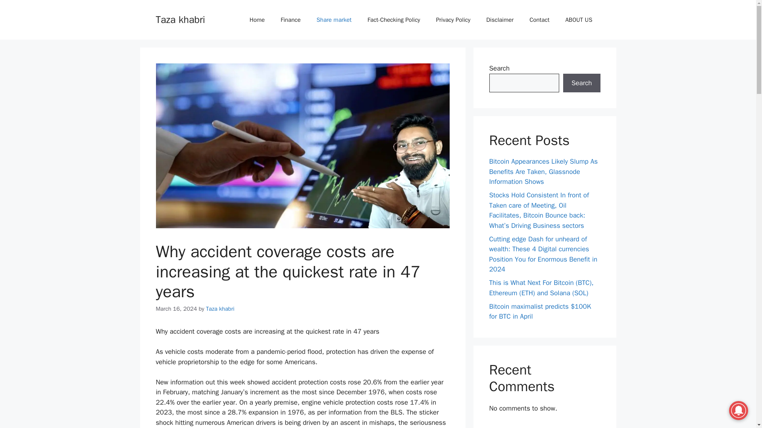 This screenshot has height=428, width=762. I want to click on Taza khabri, so click(180, 19).